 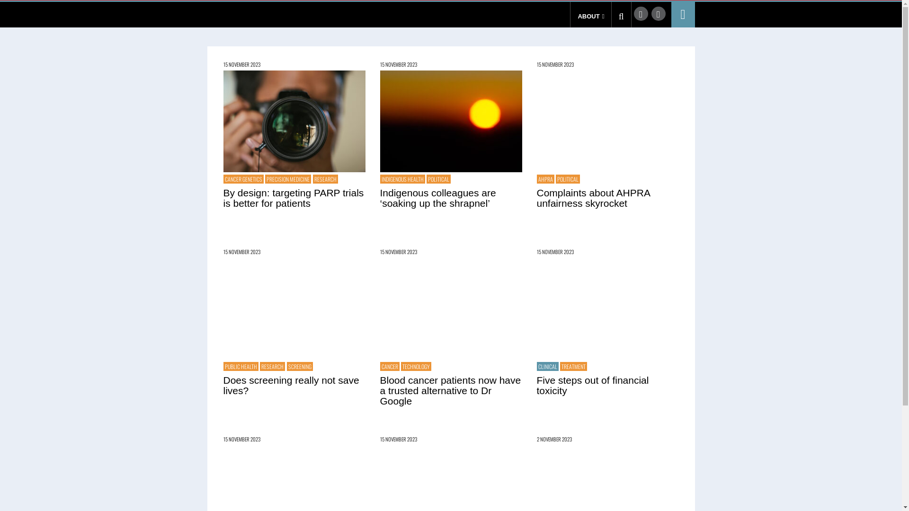 I want to click on INDIGENOUS HEALTH, so click(x=402, y=179).